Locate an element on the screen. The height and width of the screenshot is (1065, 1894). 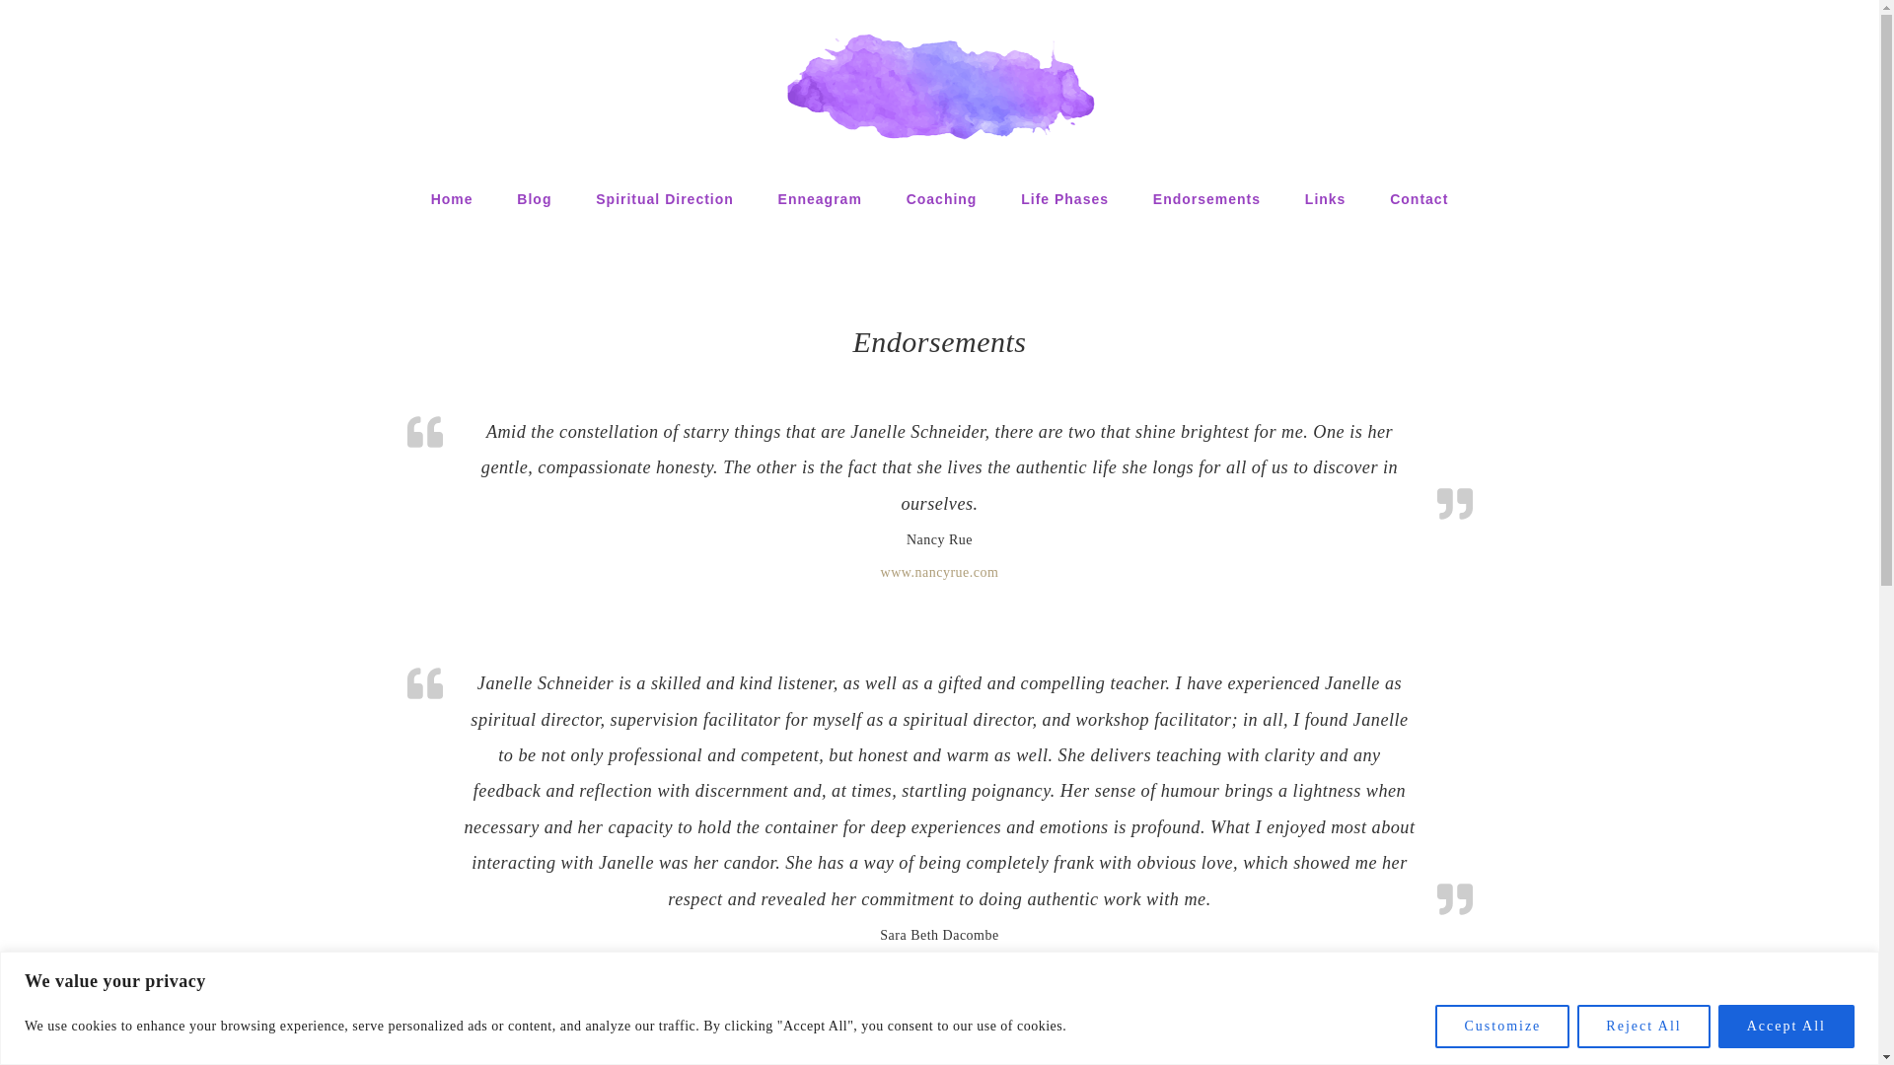
Spiritual Direction is located at coordinates (665, 198).